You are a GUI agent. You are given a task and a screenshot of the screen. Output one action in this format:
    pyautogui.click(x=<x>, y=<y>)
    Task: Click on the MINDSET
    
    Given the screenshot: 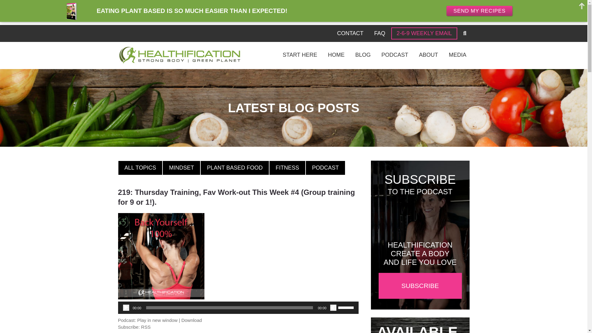 What is the action you would take?
    pyautogui.click(x=181, y=168)
    